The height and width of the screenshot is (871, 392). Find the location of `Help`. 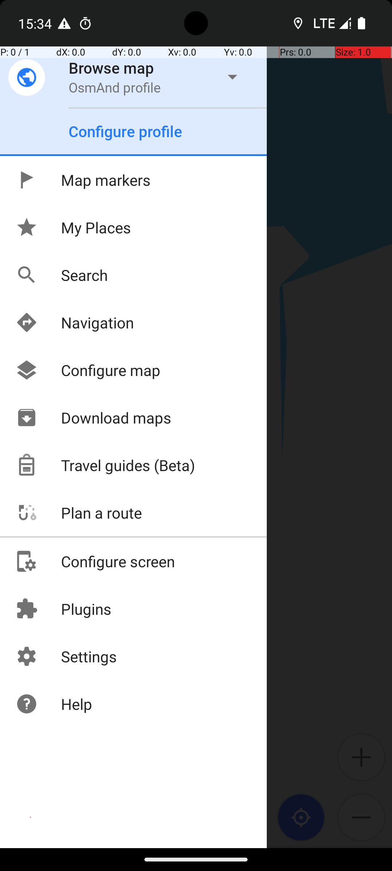

Help is located at coordinates (54, 704).